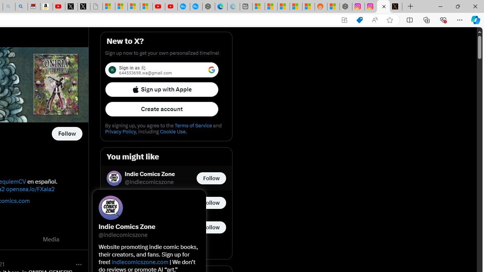 This screenshot has width=484, height=272. What do you see at coordinates (21, 7) in the screenshot?
I see `Amazon Echo Dot PNG - Search Images` at bounding box center [21, 7].